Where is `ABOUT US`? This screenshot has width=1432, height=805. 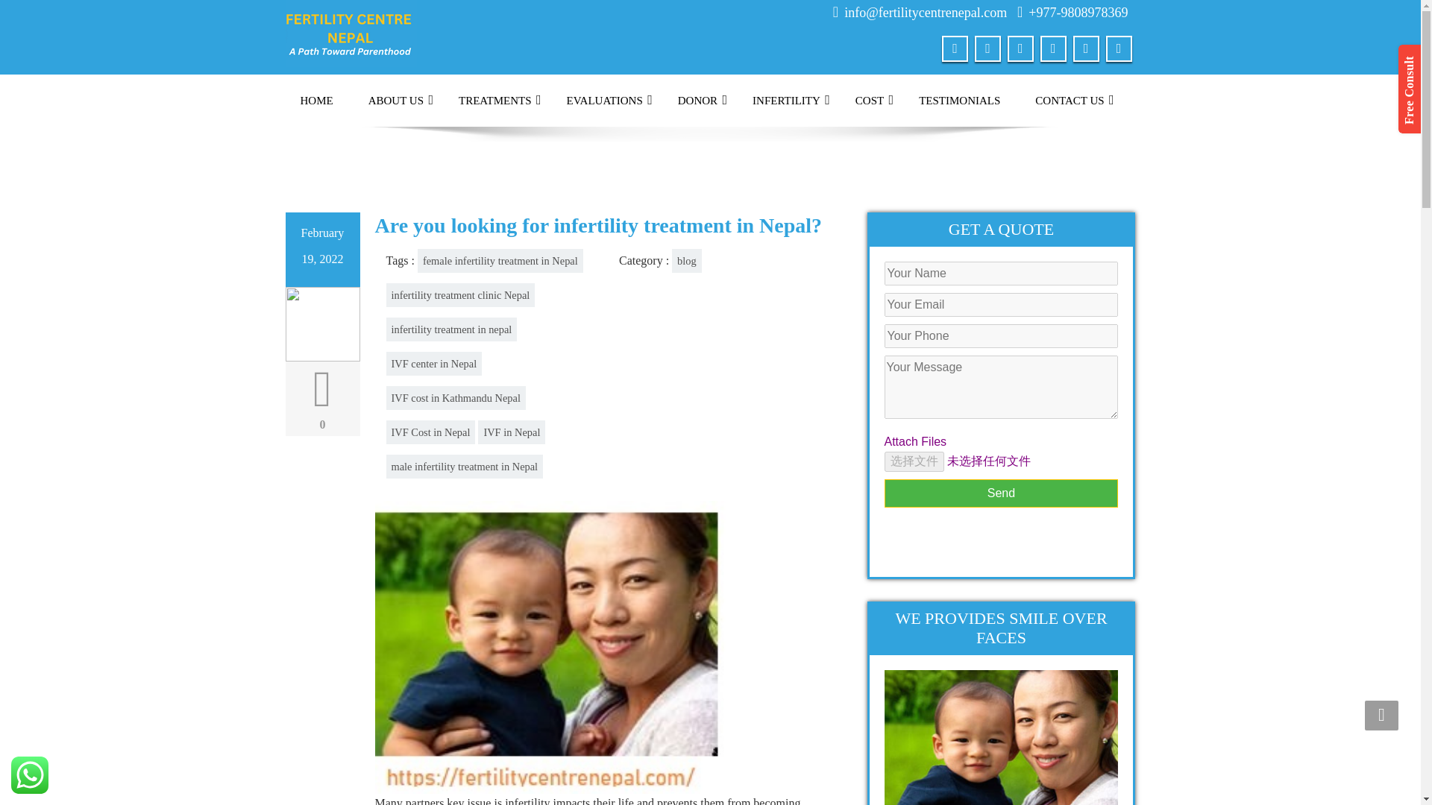
ABOUT US is located at coordinates (395, 100).